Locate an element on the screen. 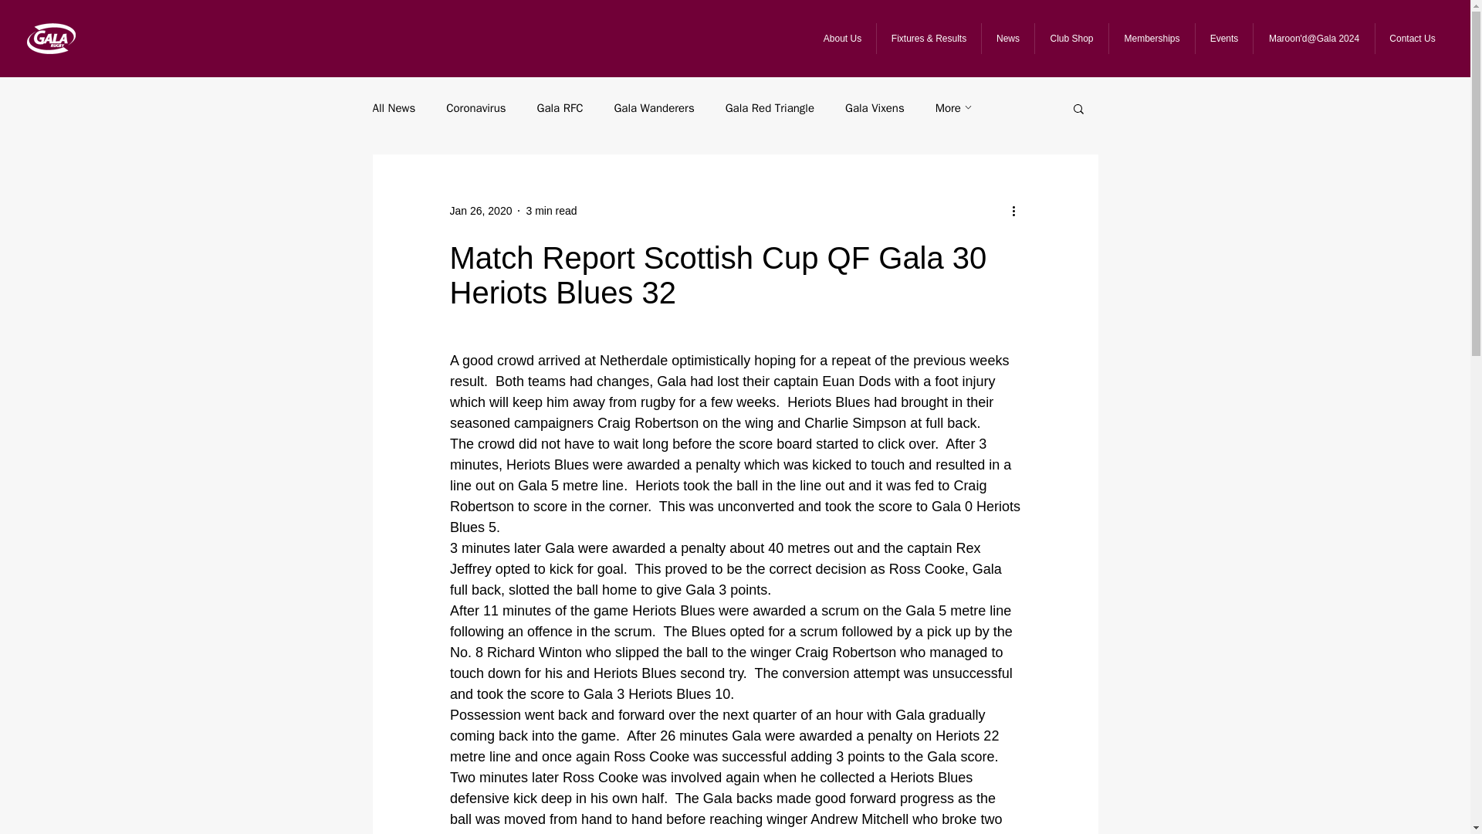 The width and height of the screenshot is (1482, 834). 3 min read is located at coordinates (551, 209).